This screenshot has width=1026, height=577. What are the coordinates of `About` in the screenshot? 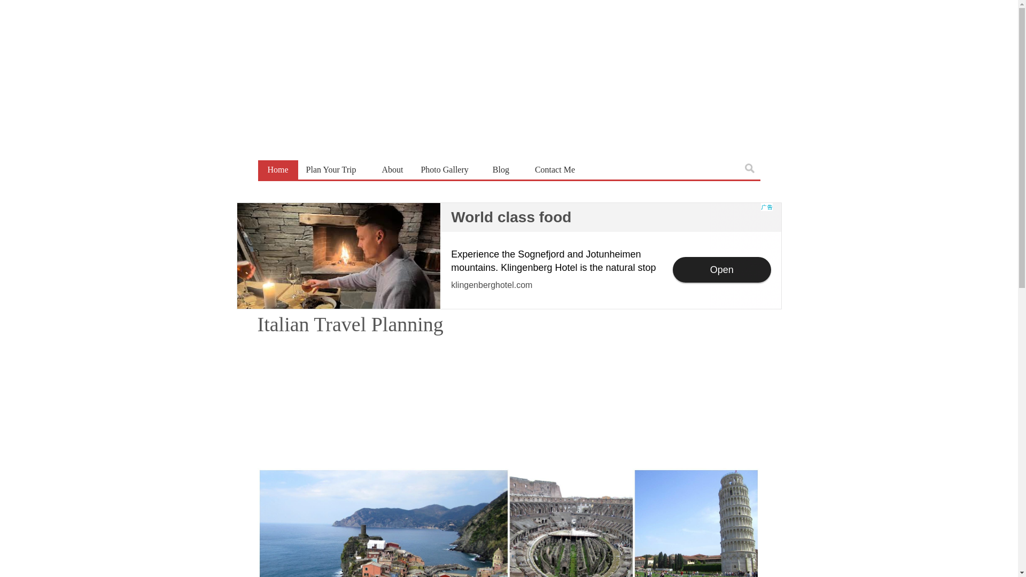 It's located at (392, 170).